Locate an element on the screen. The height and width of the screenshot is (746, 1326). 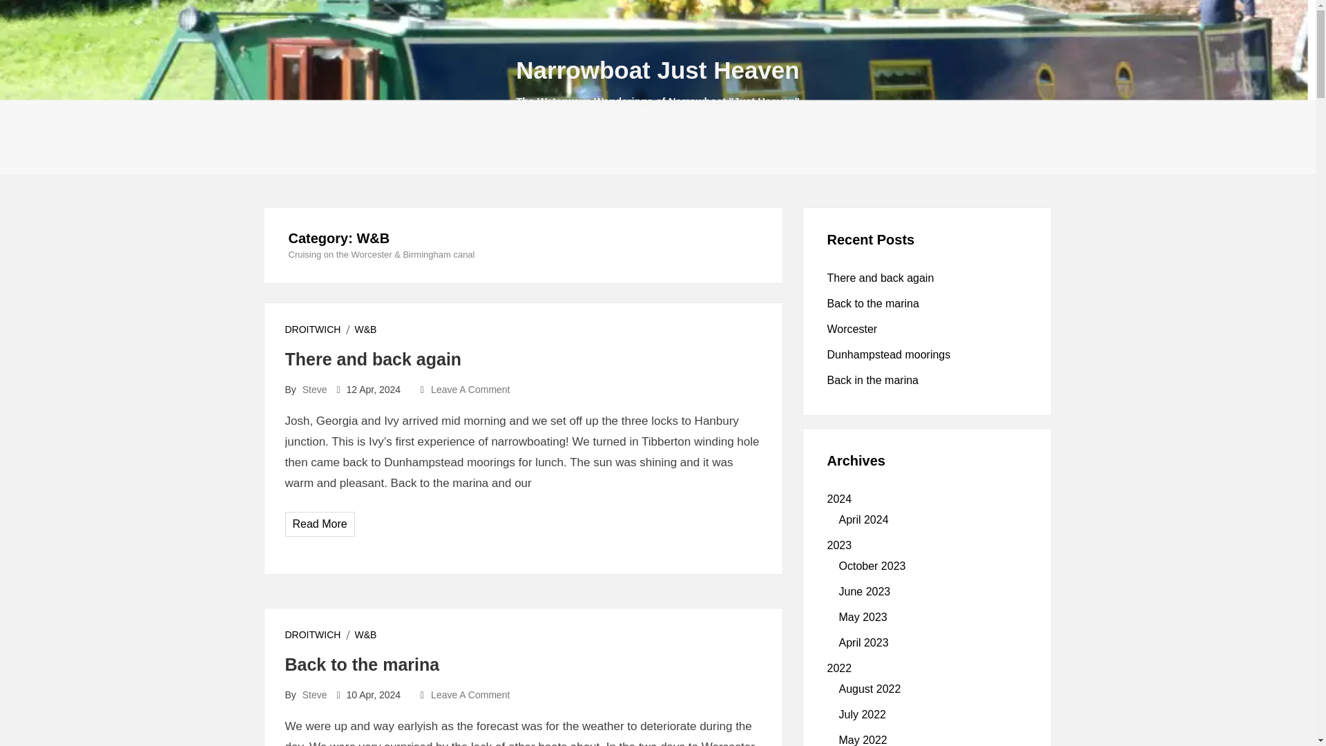
Leave A Comment is located at coordinates (470, 390).